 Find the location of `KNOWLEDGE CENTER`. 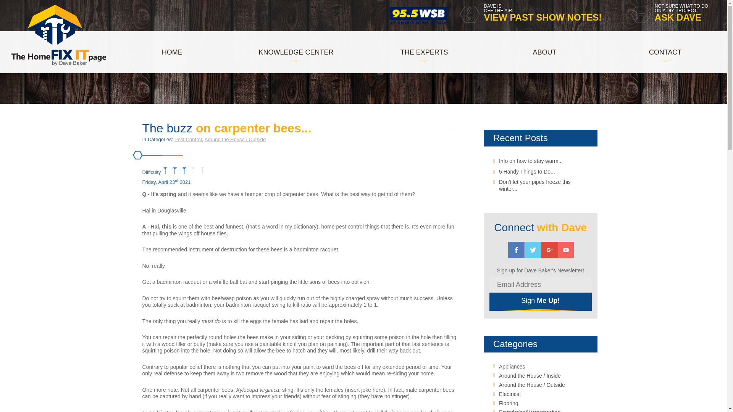

KNOWLEDGE CENTER is located at coordinates (536, 14).